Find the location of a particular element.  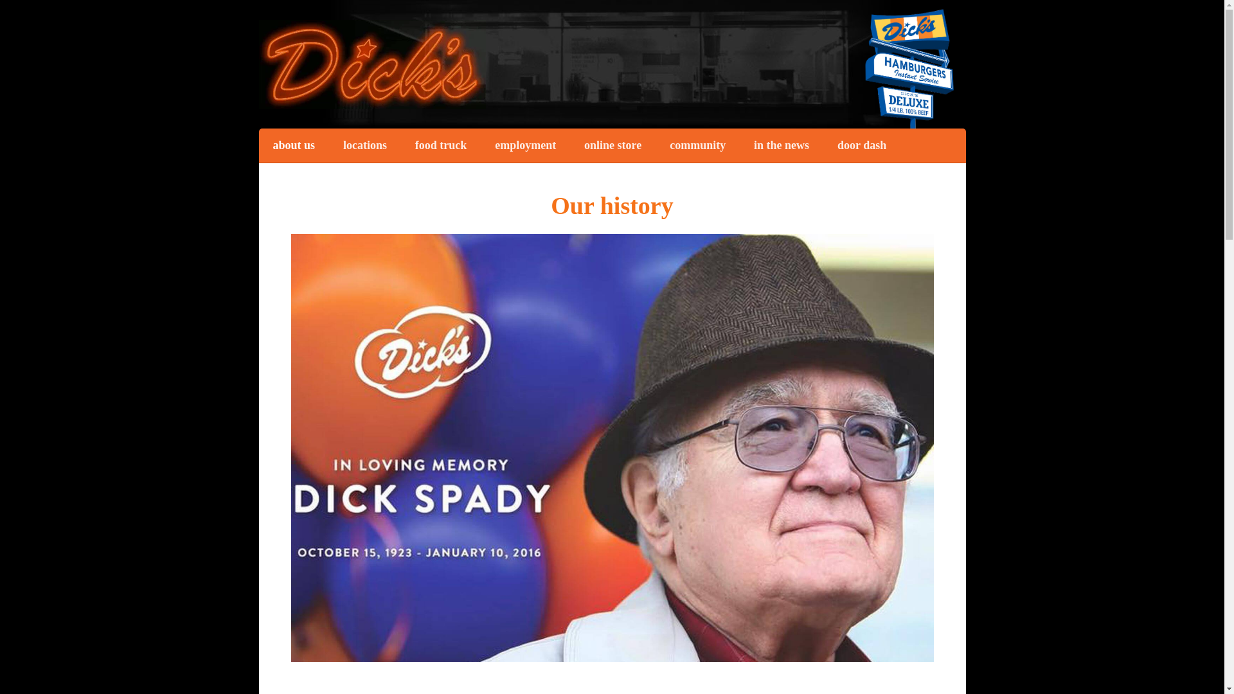

in the news is located at coordinates (781, 145).